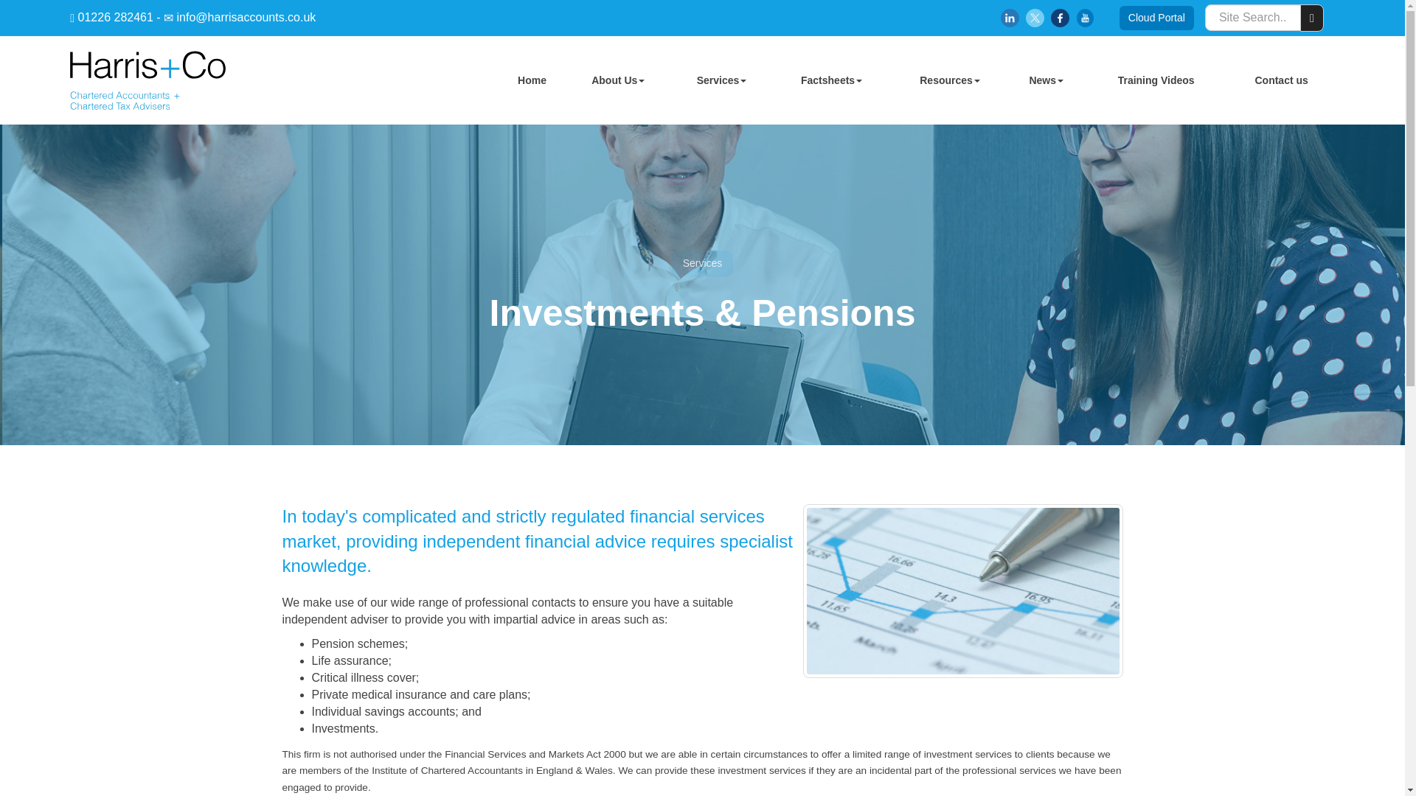 This screenshot has width=1416, height=796. Describe the element at coordinates (1035, 18) in the screenshot. I see `Twitter` at that location.